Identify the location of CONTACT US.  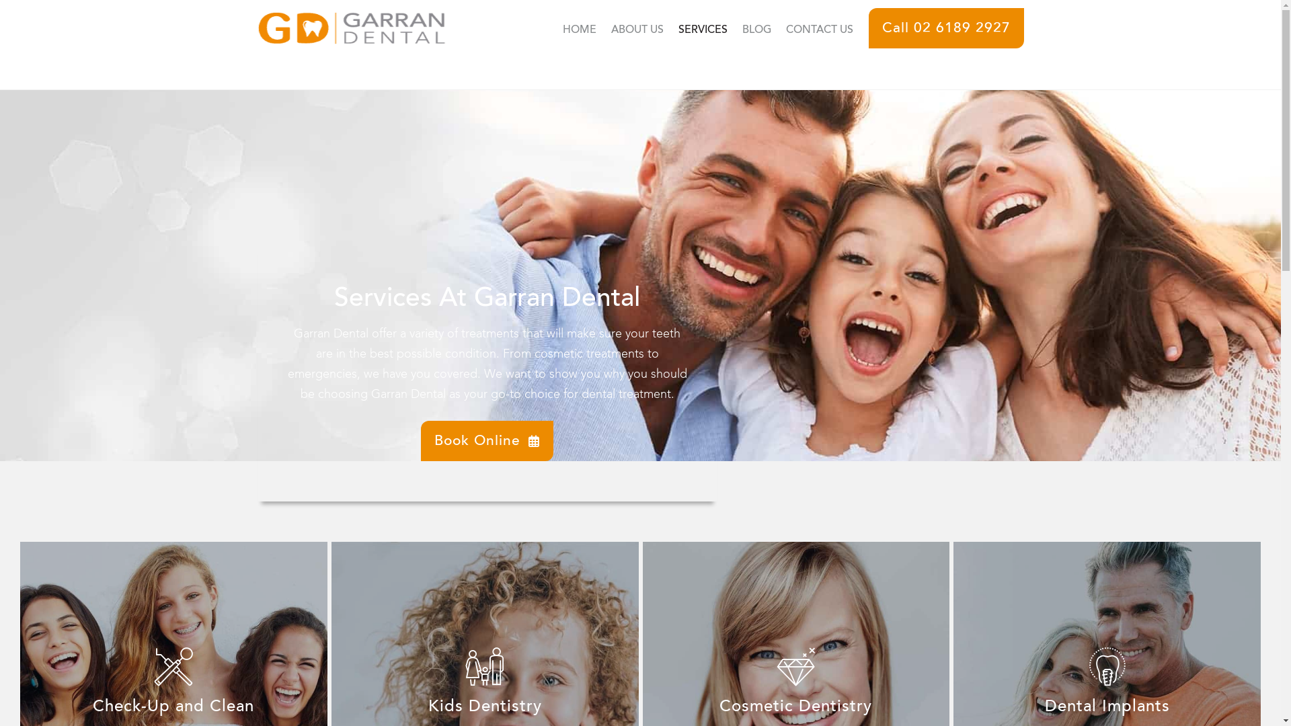
(820, 30).